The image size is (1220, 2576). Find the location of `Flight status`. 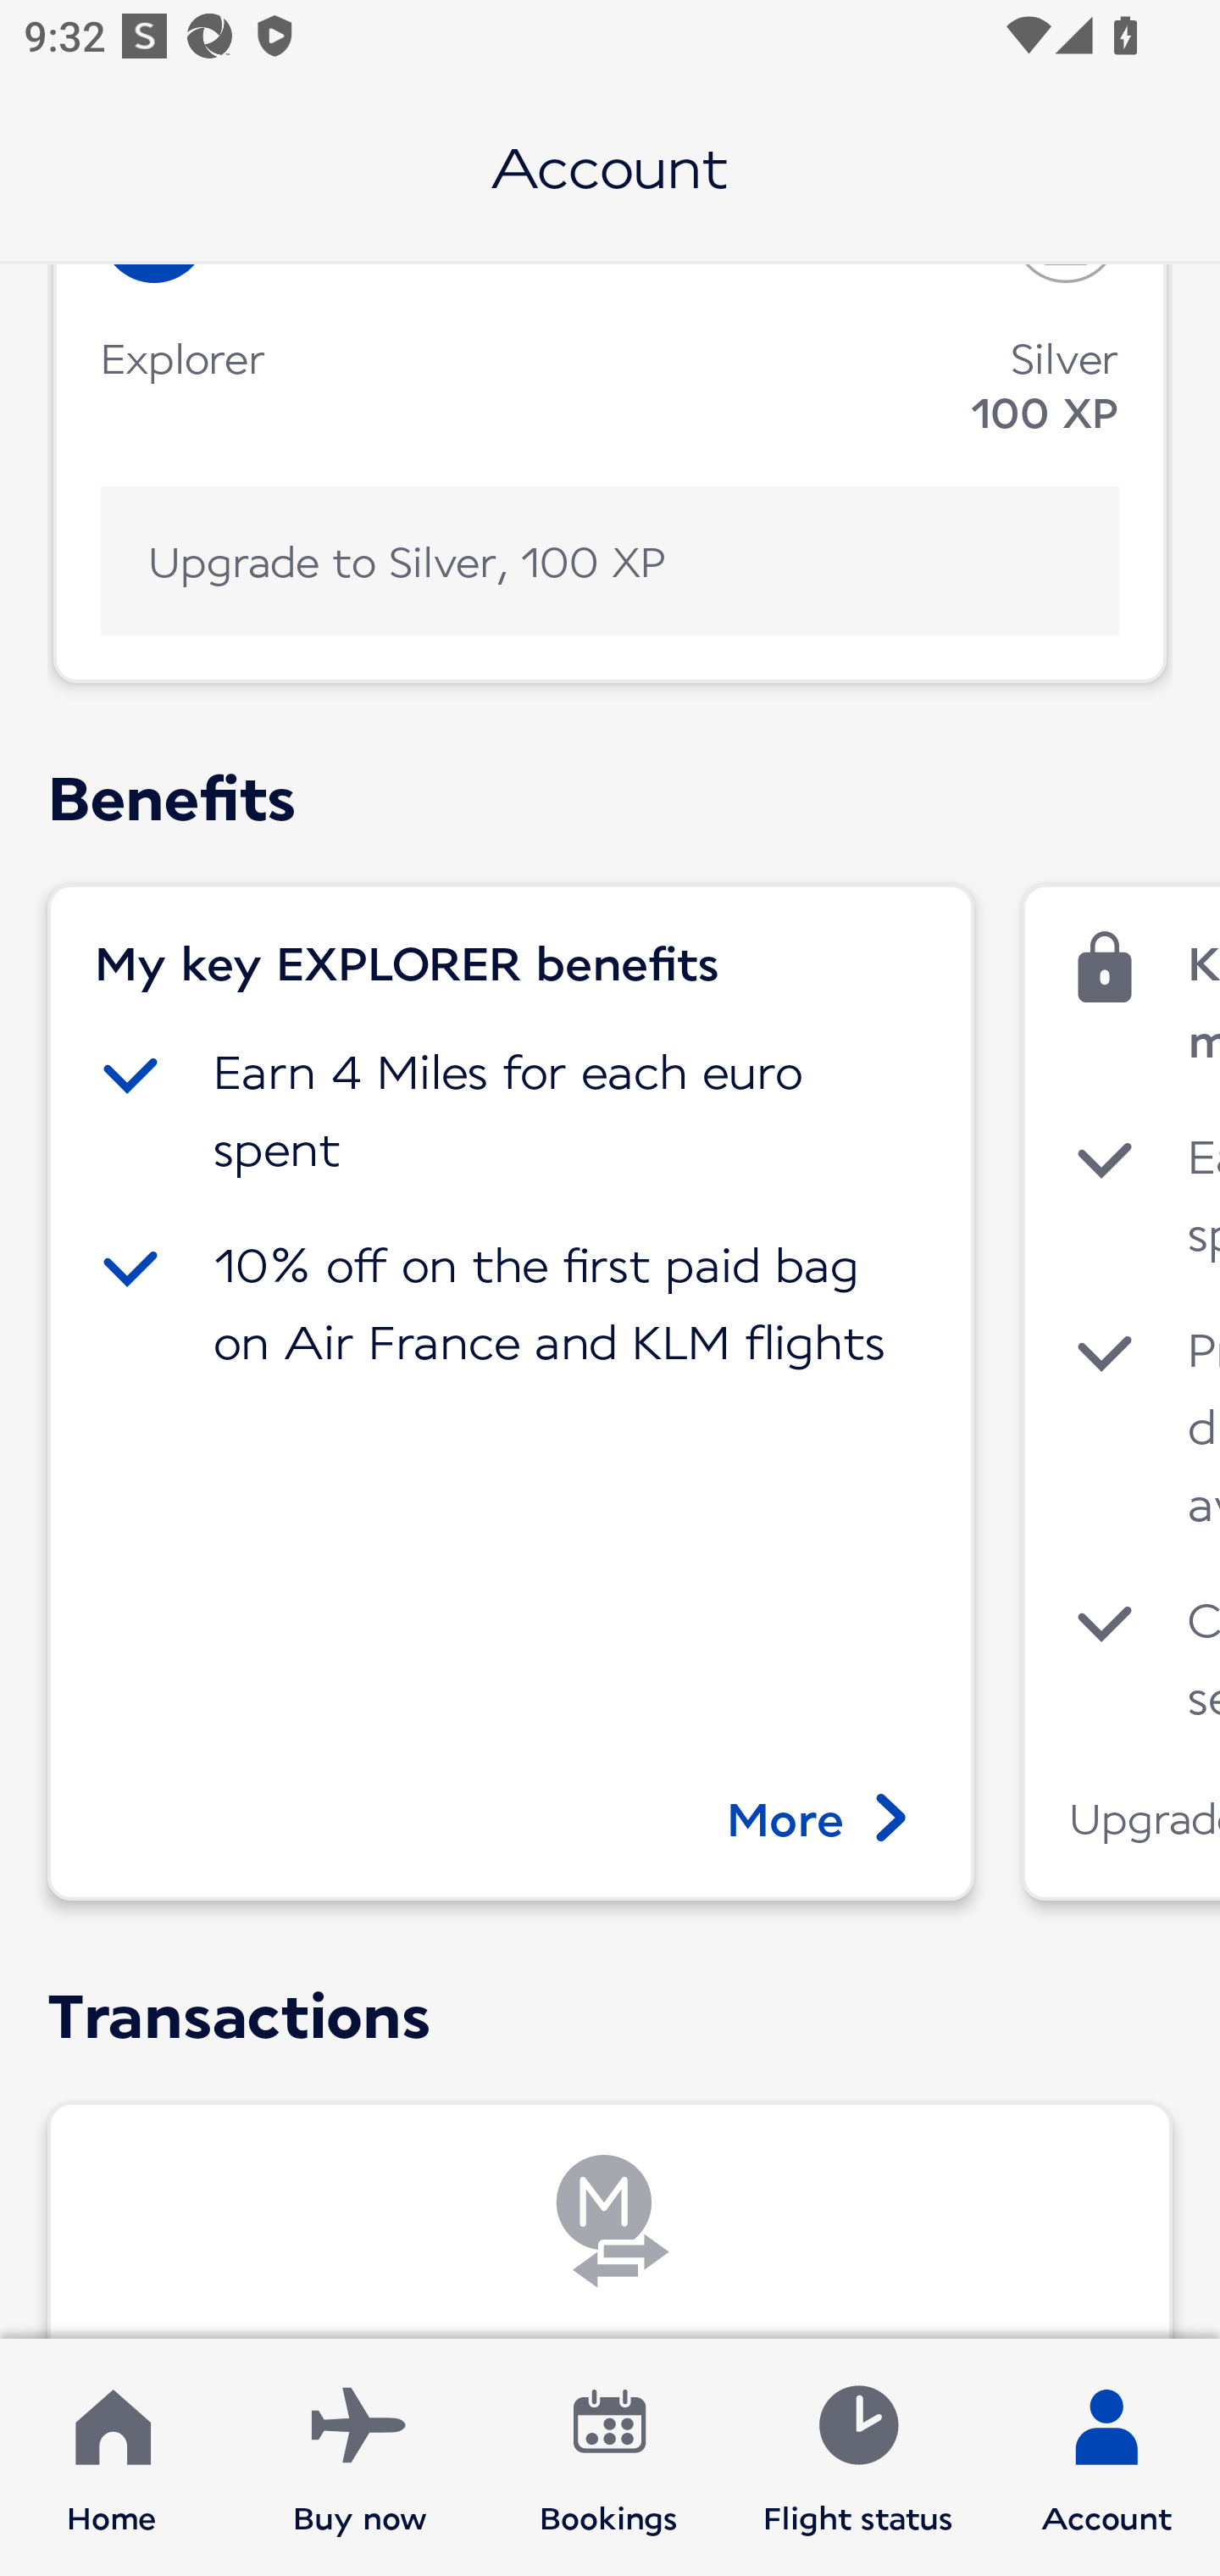

Flight status is located at coordinates (857, 2457).